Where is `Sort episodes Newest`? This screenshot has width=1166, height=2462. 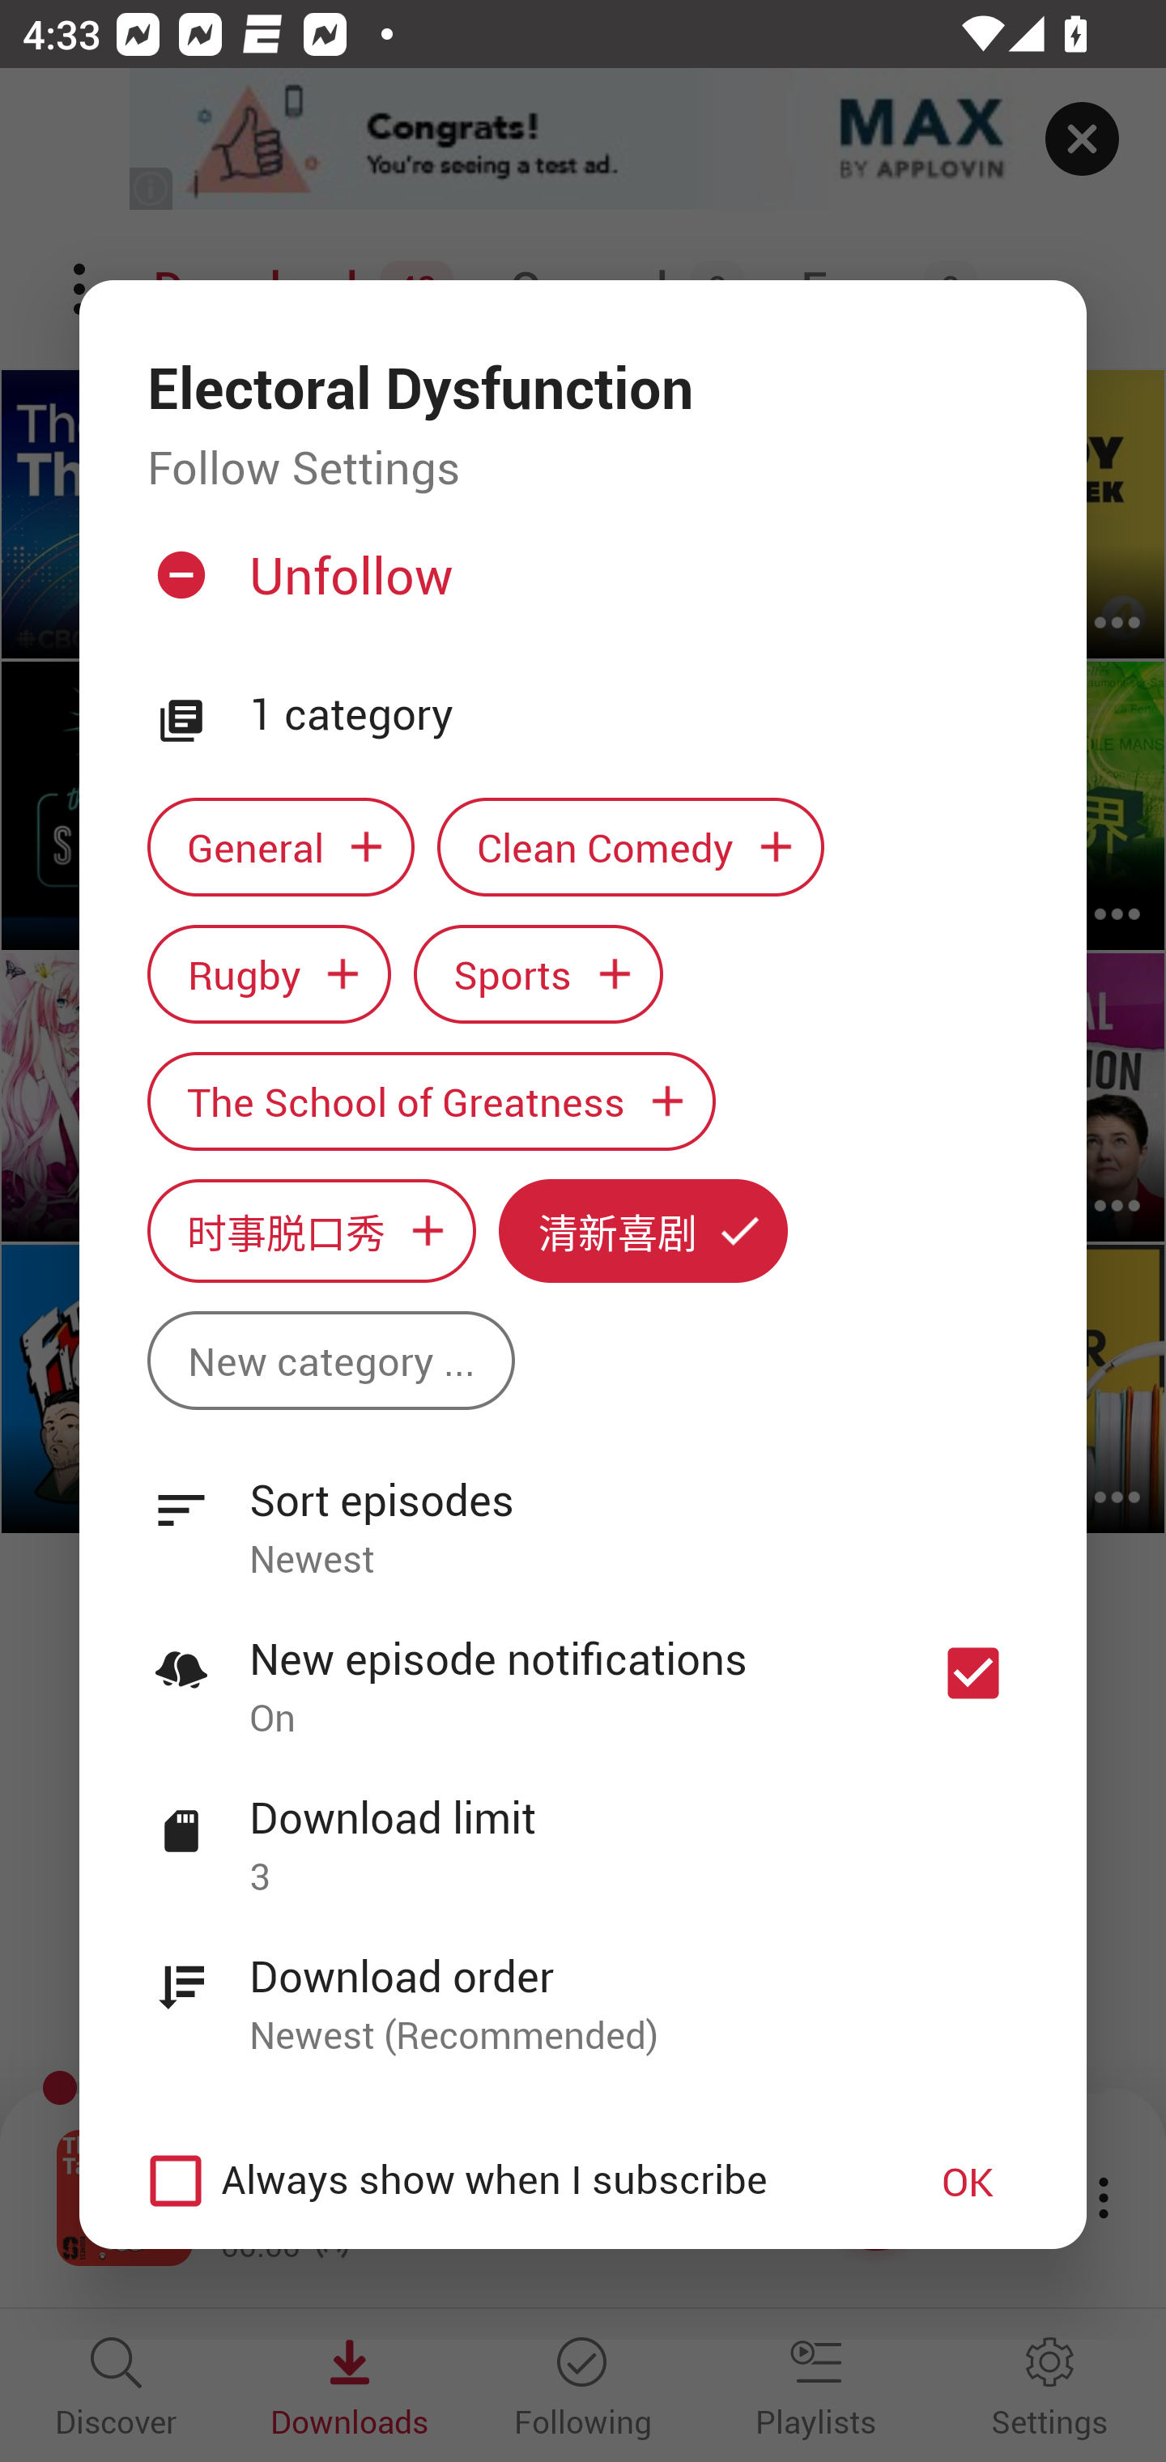 Sort episodes Newest is located at coordinates (583, 1511).